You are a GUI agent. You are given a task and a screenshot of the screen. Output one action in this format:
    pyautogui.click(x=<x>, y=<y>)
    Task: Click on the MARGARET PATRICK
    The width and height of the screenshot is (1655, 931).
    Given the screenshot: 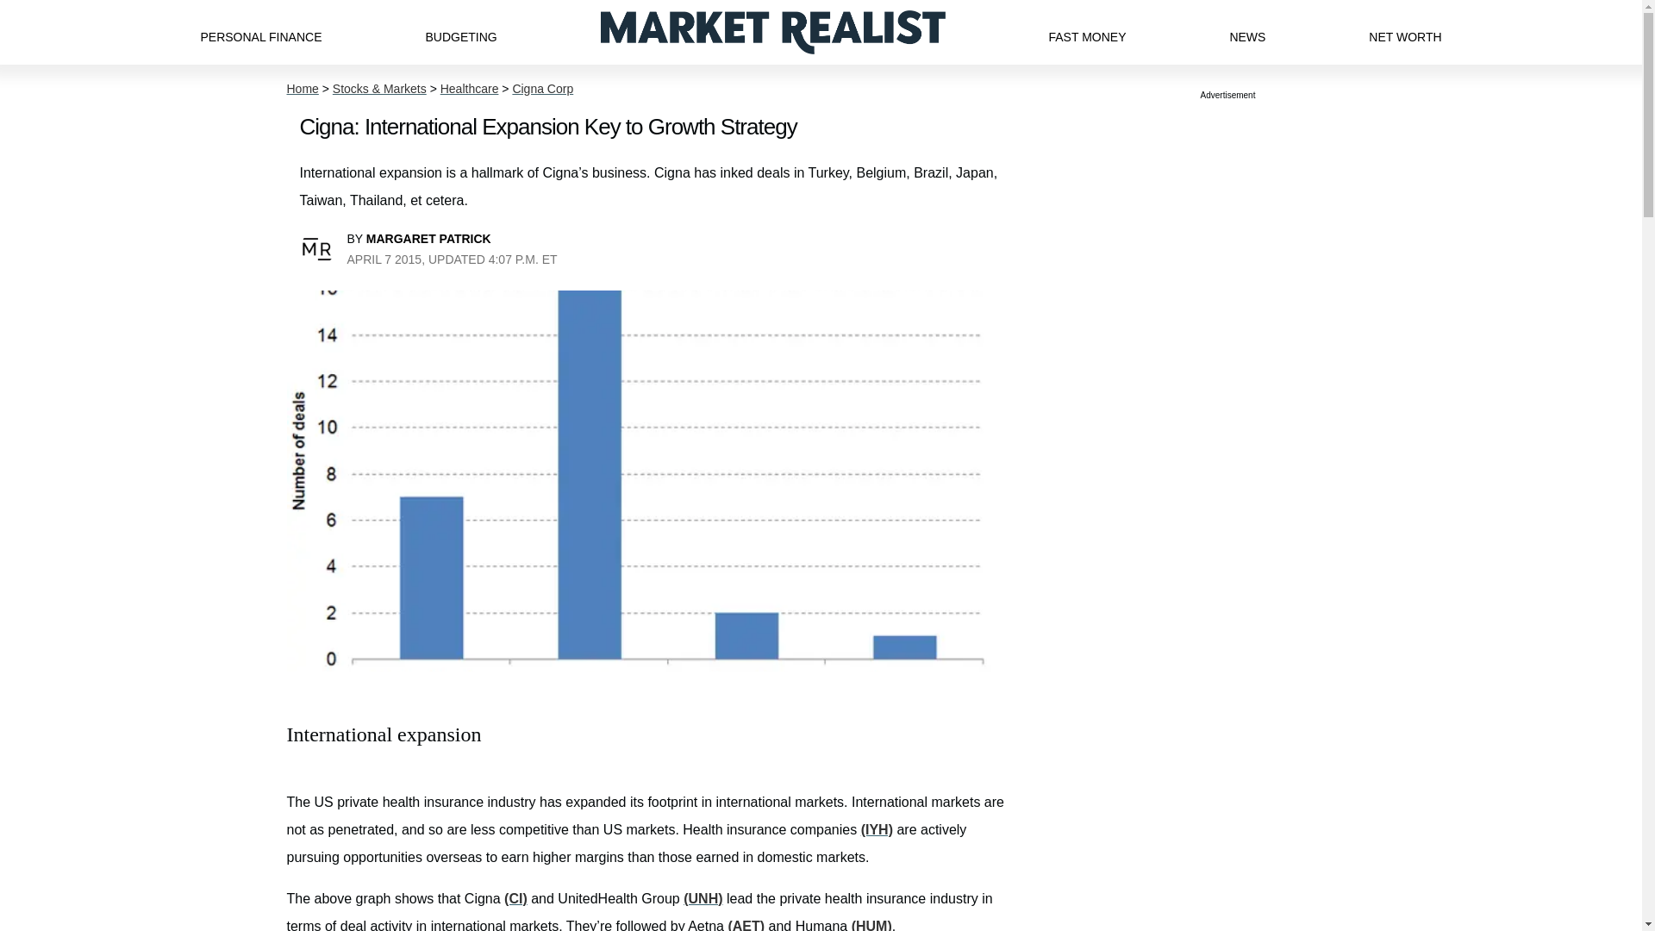 What is the action you would take?
    pyautogui.click(x=428, y=238)
    